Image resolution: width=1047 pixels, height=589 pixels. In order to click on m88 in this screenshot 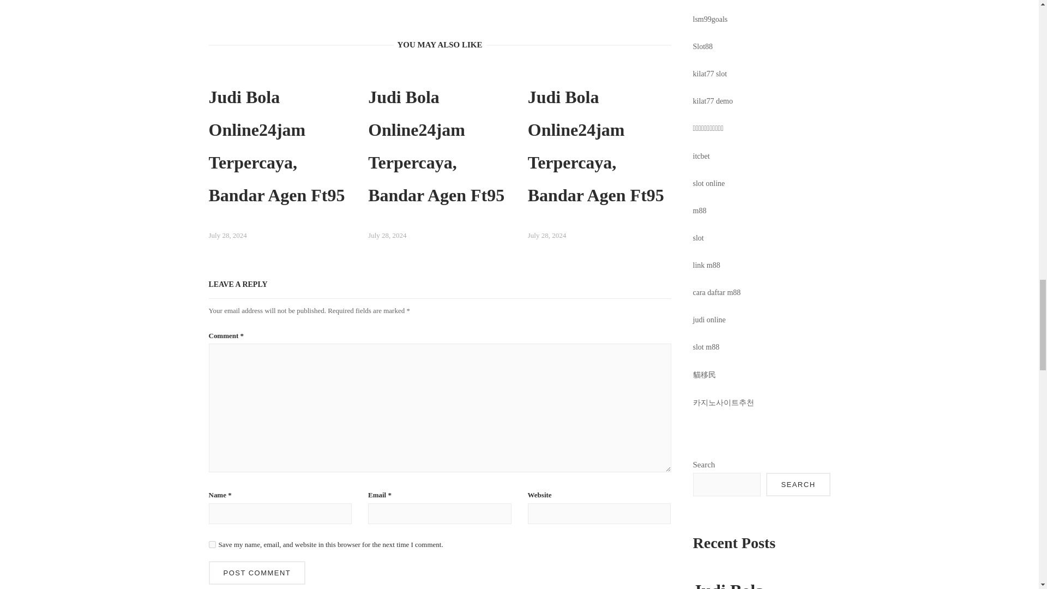, I will do `click(700, 211)`.